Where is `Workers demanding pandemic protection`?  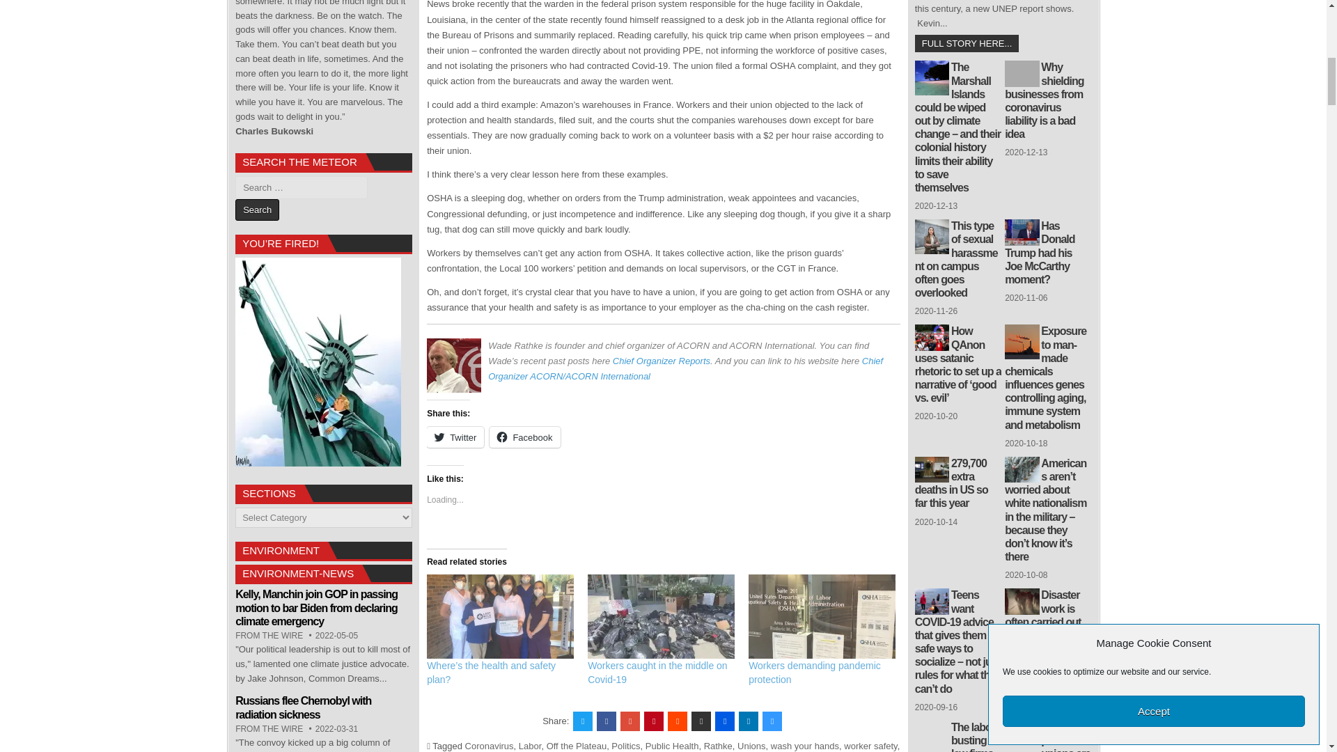
Workers demanding pandemic protection is located at coordinates (822, 617).